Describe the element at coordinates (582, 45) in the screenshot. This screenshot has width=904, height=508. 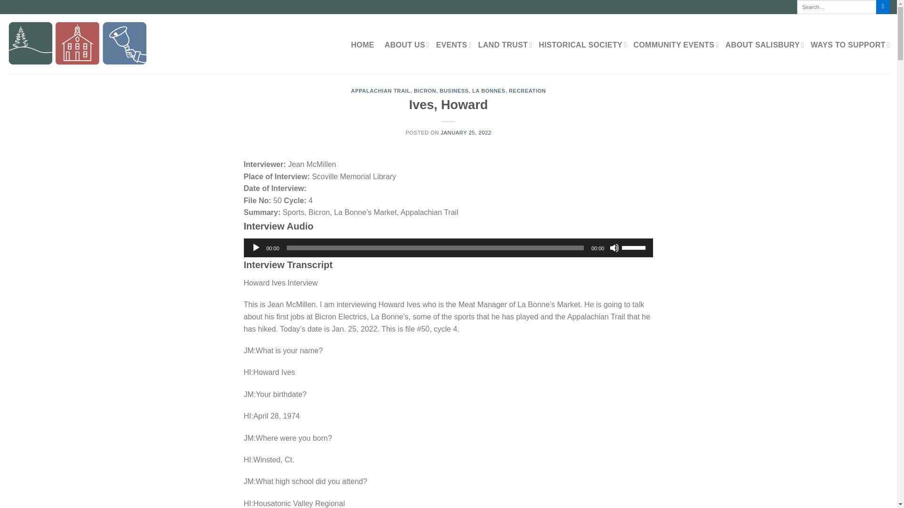
I see `HISTORICAL SOCIETY` at that location.